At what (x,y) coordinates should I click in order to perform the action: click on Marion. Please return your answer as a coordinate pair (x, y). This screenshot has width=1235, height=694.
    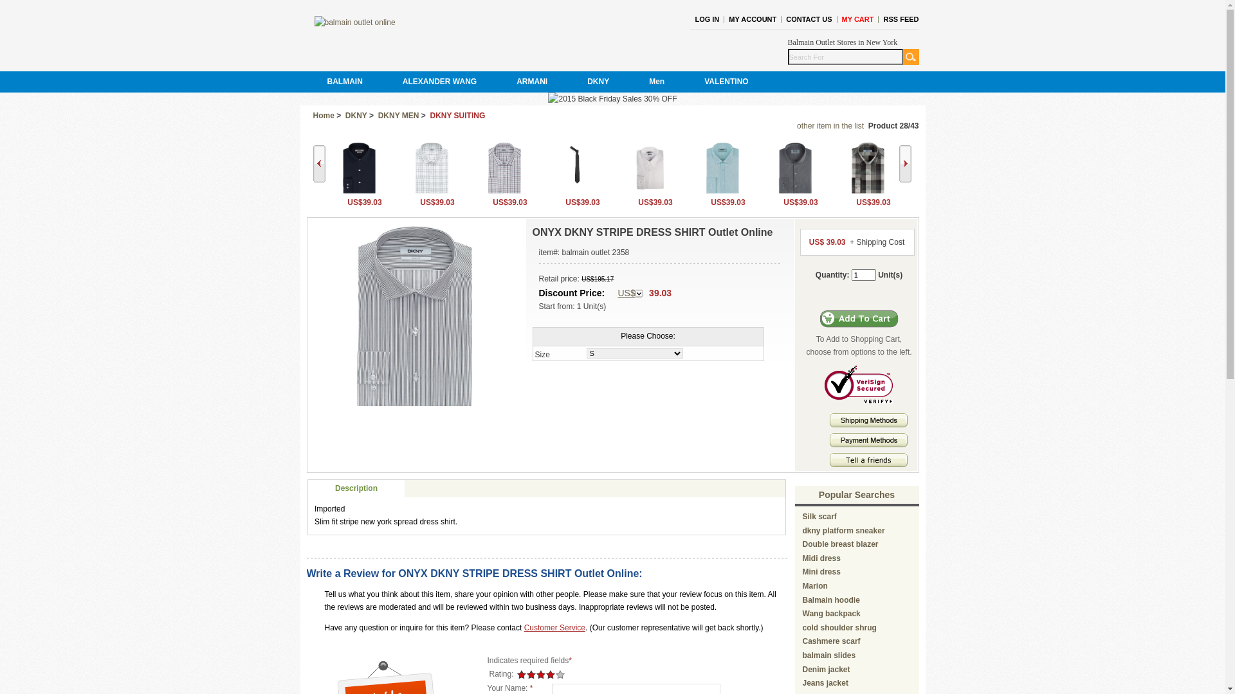
    Looking at the image, I should click on (816, 586).